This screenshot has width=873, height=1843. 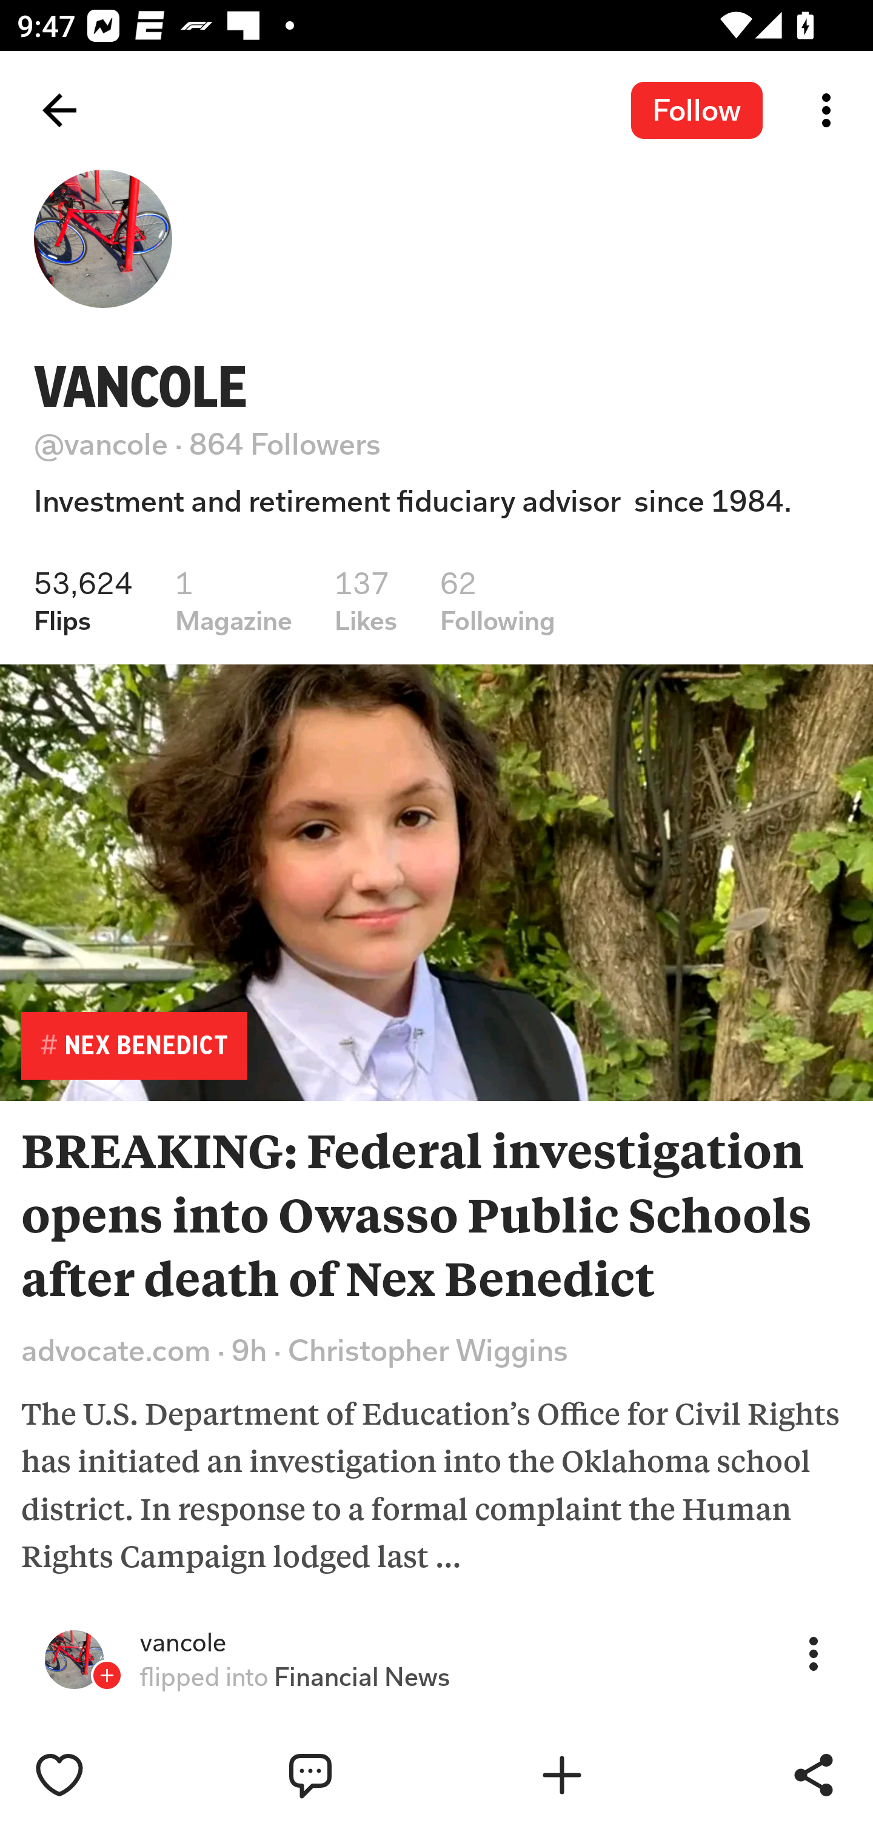 I want to click on 137 Likes, so click(x=366, y=600).